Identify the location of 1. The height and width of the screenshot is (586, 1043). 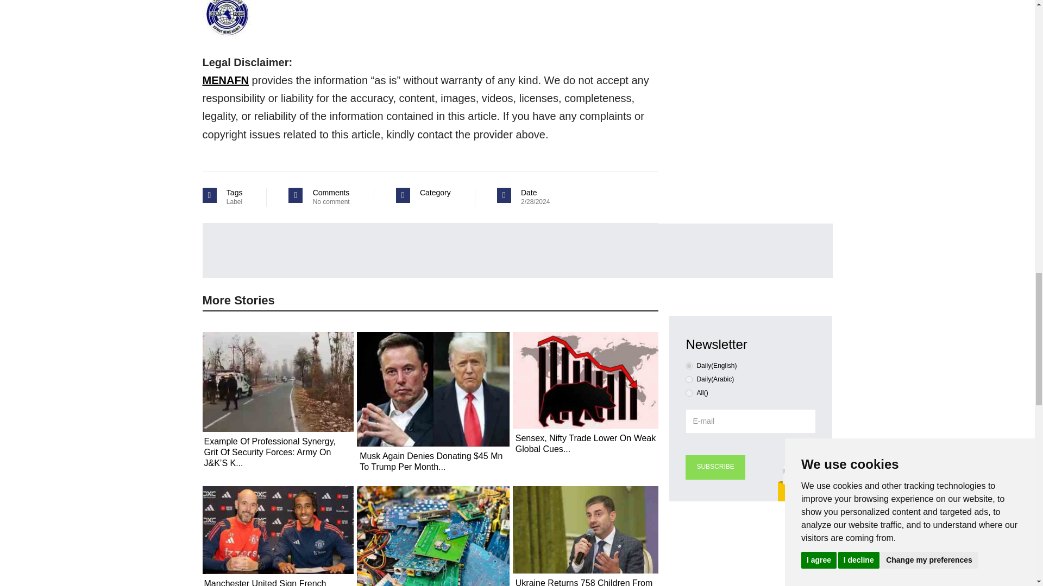
(689, 380).